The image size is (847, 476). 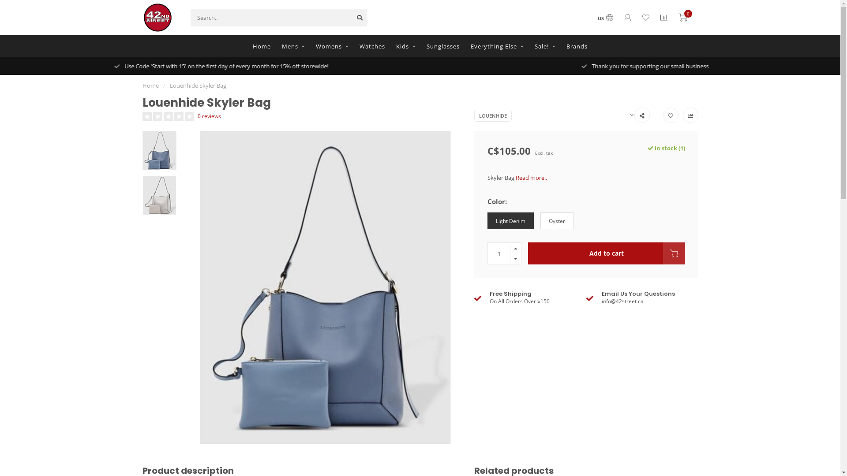 I want to click on Everything Else, so click(x=497, y=46).